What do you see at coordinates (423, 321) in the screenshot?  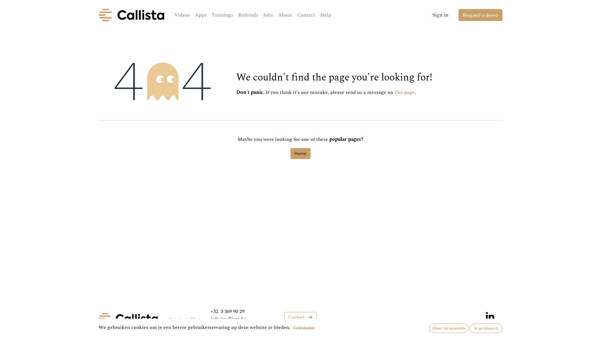 I see `Help` at bounding box center [423, 321].